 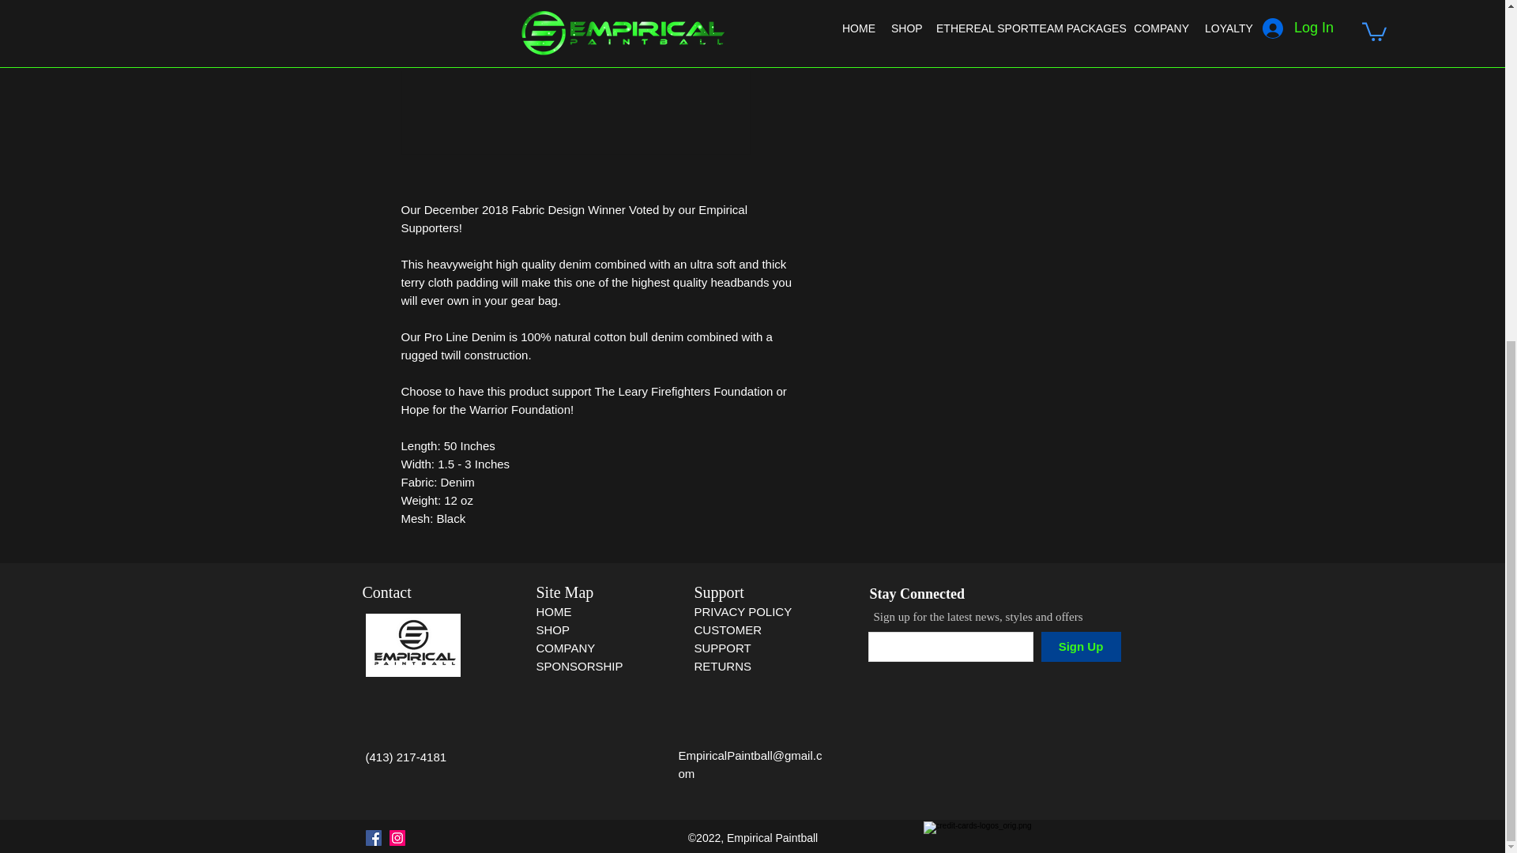 I want to click on CUSTOMER SUPPORT, so click(x=727, y=639).